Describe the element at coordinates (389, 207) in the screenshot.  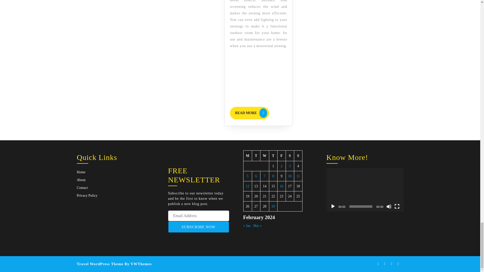
I see `Mute` at that location.